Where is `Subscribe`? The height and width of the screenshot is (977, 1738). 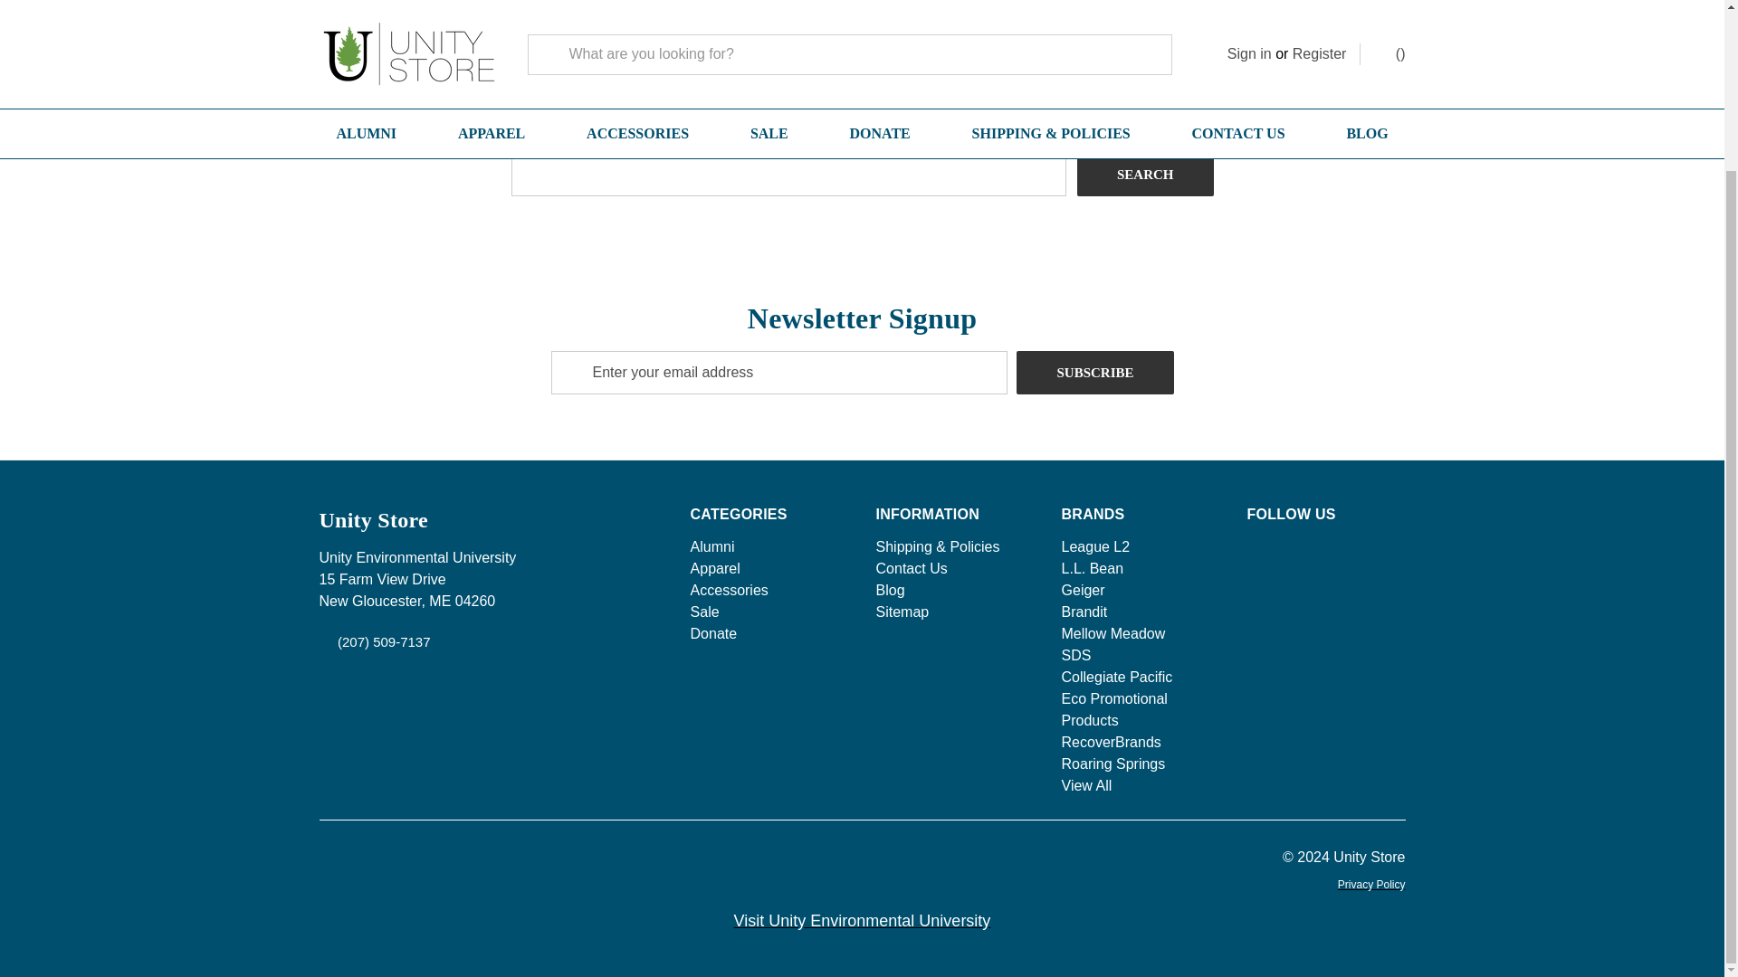 Subscribe is located at coordinates (1095, 373).